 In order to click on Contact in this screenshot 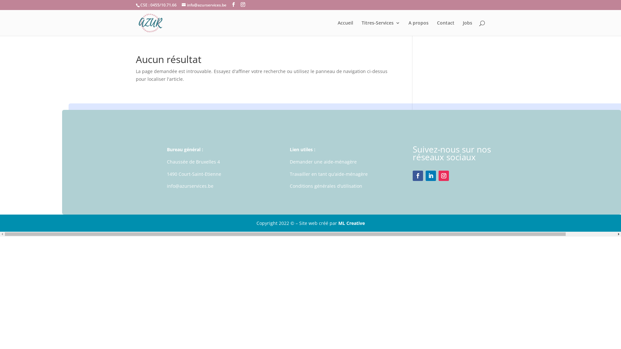, I will do `click(446, 28)`.